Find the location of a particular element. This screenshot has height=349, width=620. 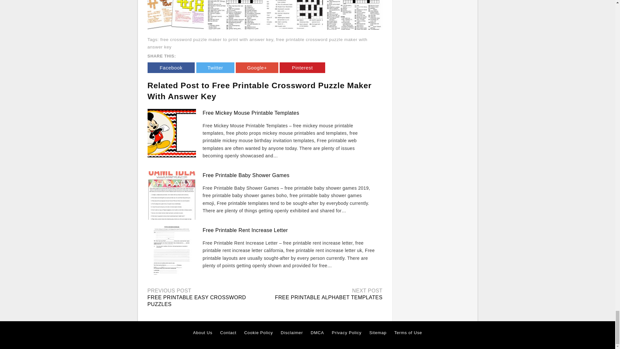

Pinterest is located at coordinates (302, 68).